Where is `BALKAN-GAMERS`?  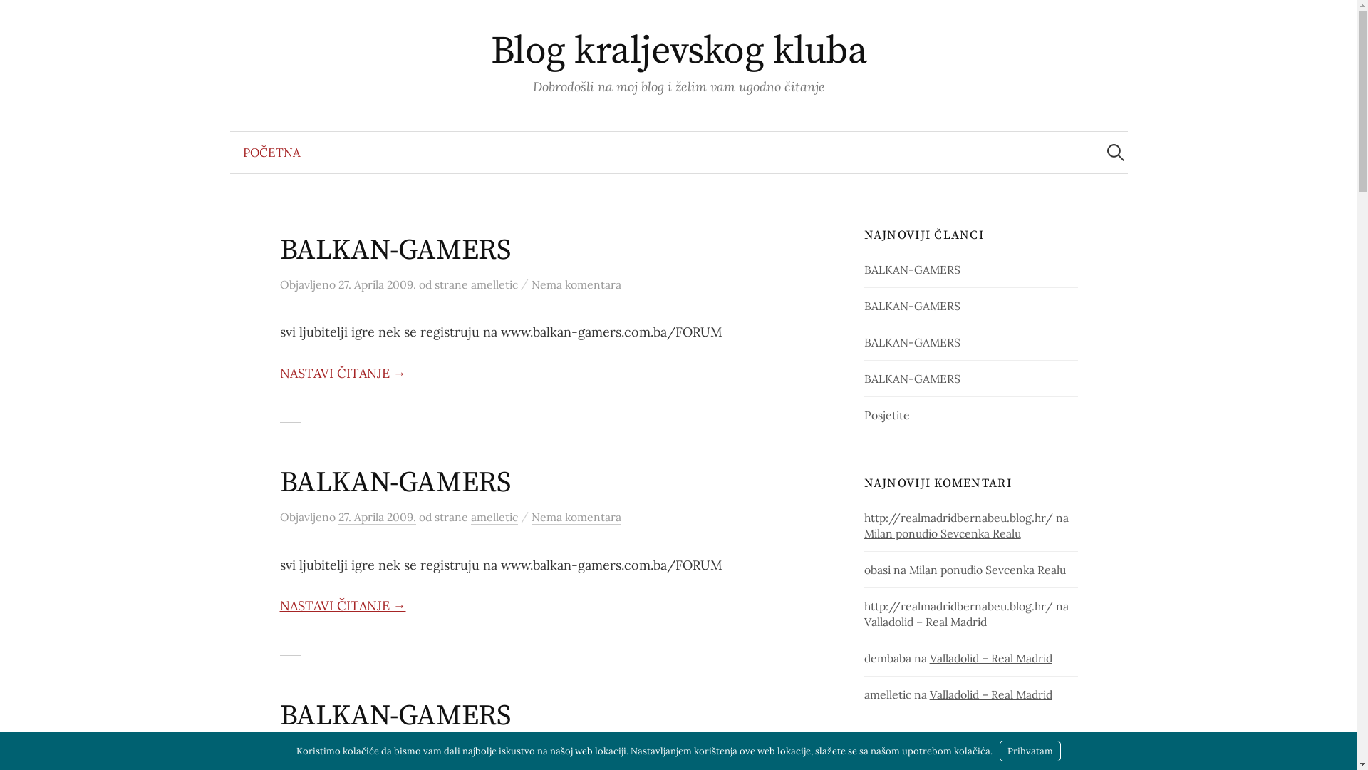
BALKAN-GAMERS is located at coordinates (395, 716).